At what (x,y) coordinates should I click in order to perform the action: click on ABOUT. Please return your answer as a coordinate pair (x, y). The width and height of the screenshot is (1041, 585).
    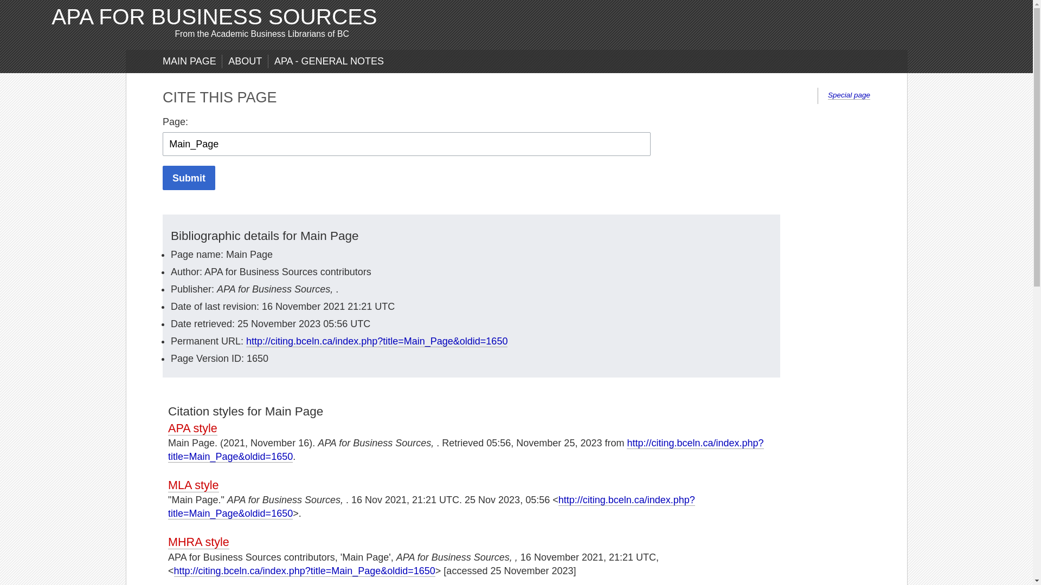
    Looking at the image, I should click on (245, 61).